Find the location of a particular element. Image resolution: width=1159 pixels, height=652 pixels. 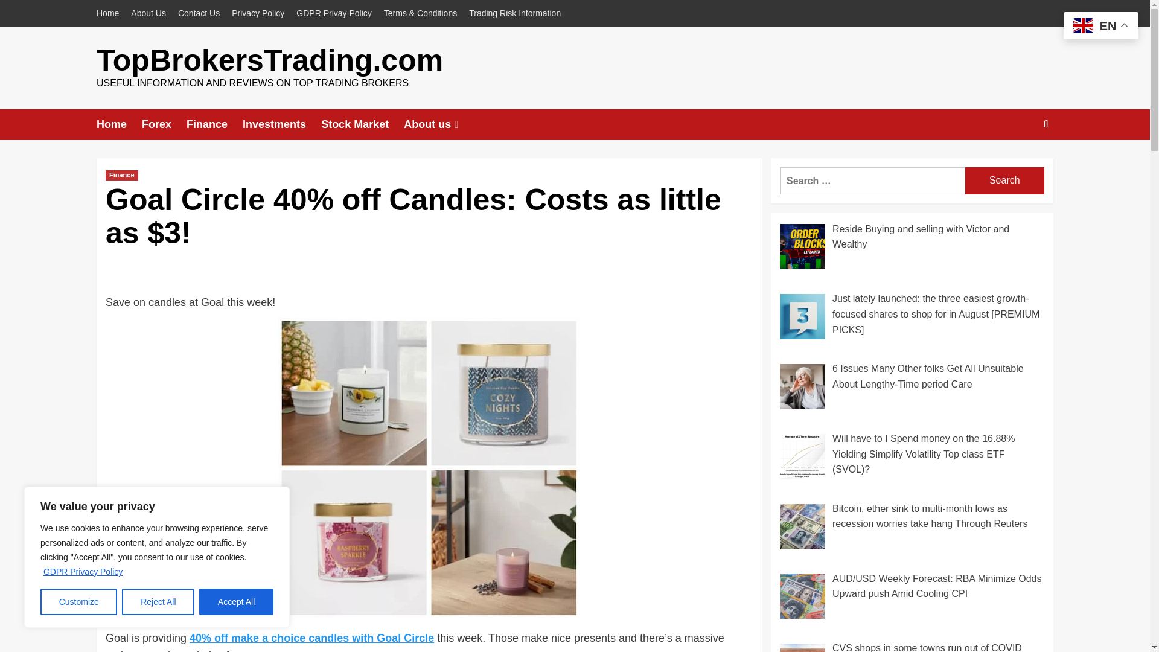

TopBrokersTrading.com is located at coordinates (269, 60).